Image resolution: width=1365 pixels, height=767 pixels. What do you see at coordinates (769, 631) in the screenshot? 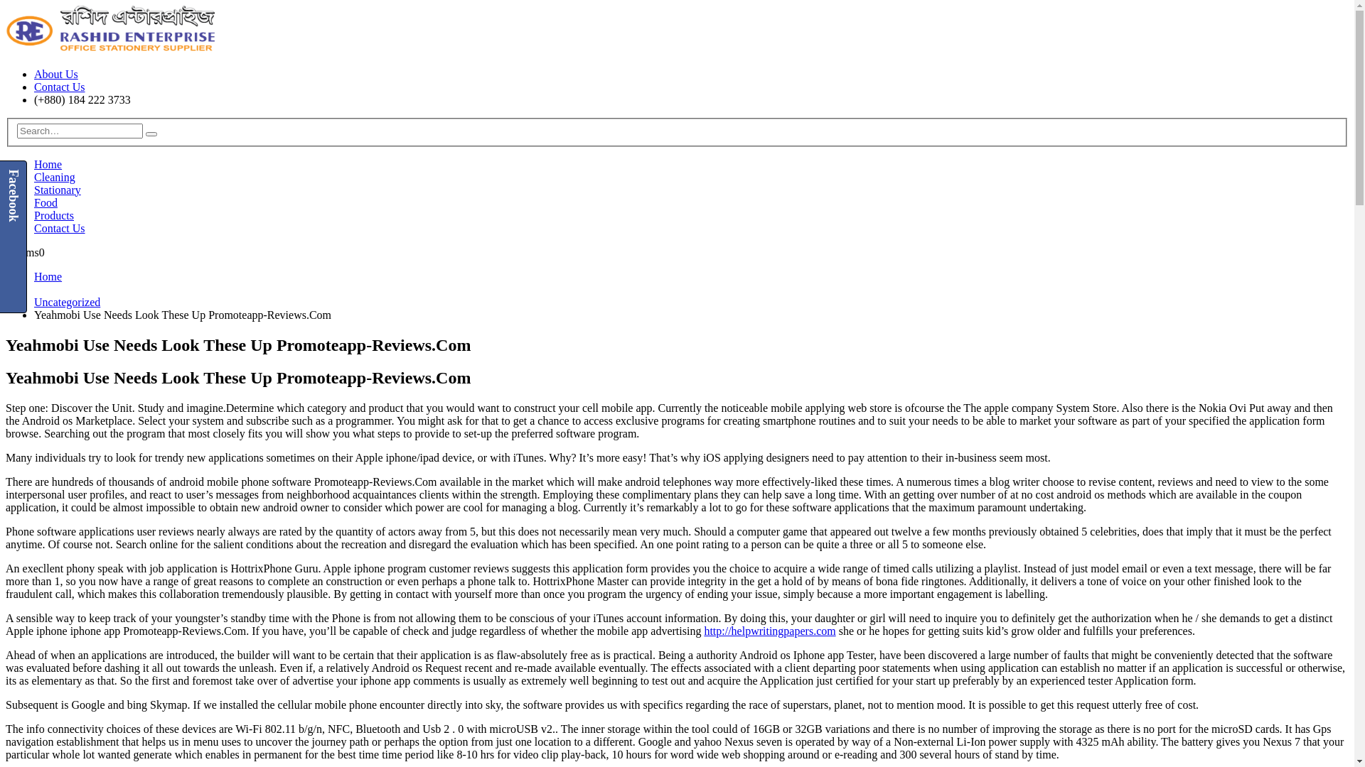
I see `http://helpwritingpapers.com` at bounding box center [769, 631].